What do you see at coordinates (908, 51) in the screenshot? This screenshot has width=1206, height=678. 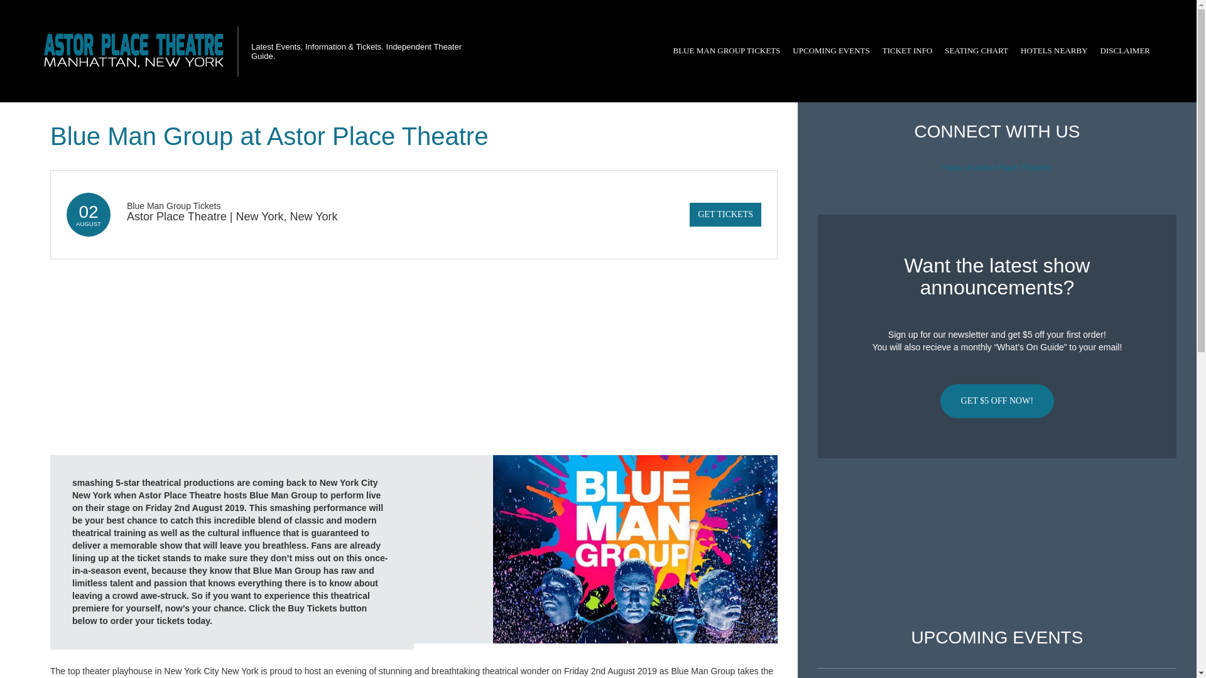 I see `TICKET INFO` at bounding box center [908, 51].